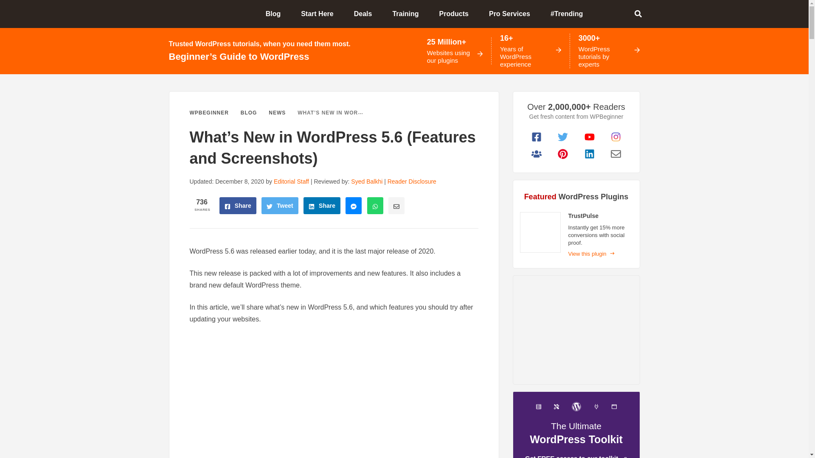  Describe the element at coordinates (320, 14) in the screenshot. I see `Start Here` at that location.